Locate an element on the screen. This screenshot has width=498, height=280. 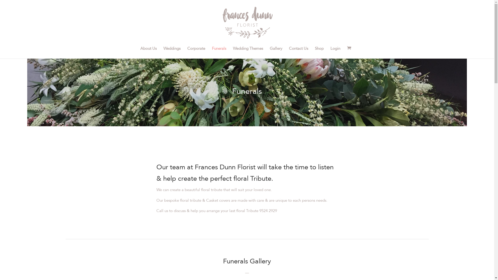
Weddings is located at coordinates (172, 53).